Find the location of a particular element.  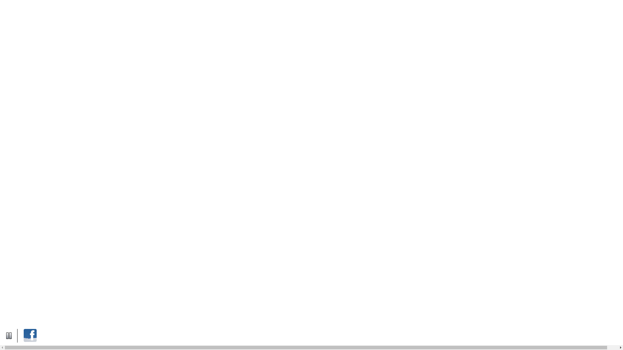

links is located at coordinates (106, 13).